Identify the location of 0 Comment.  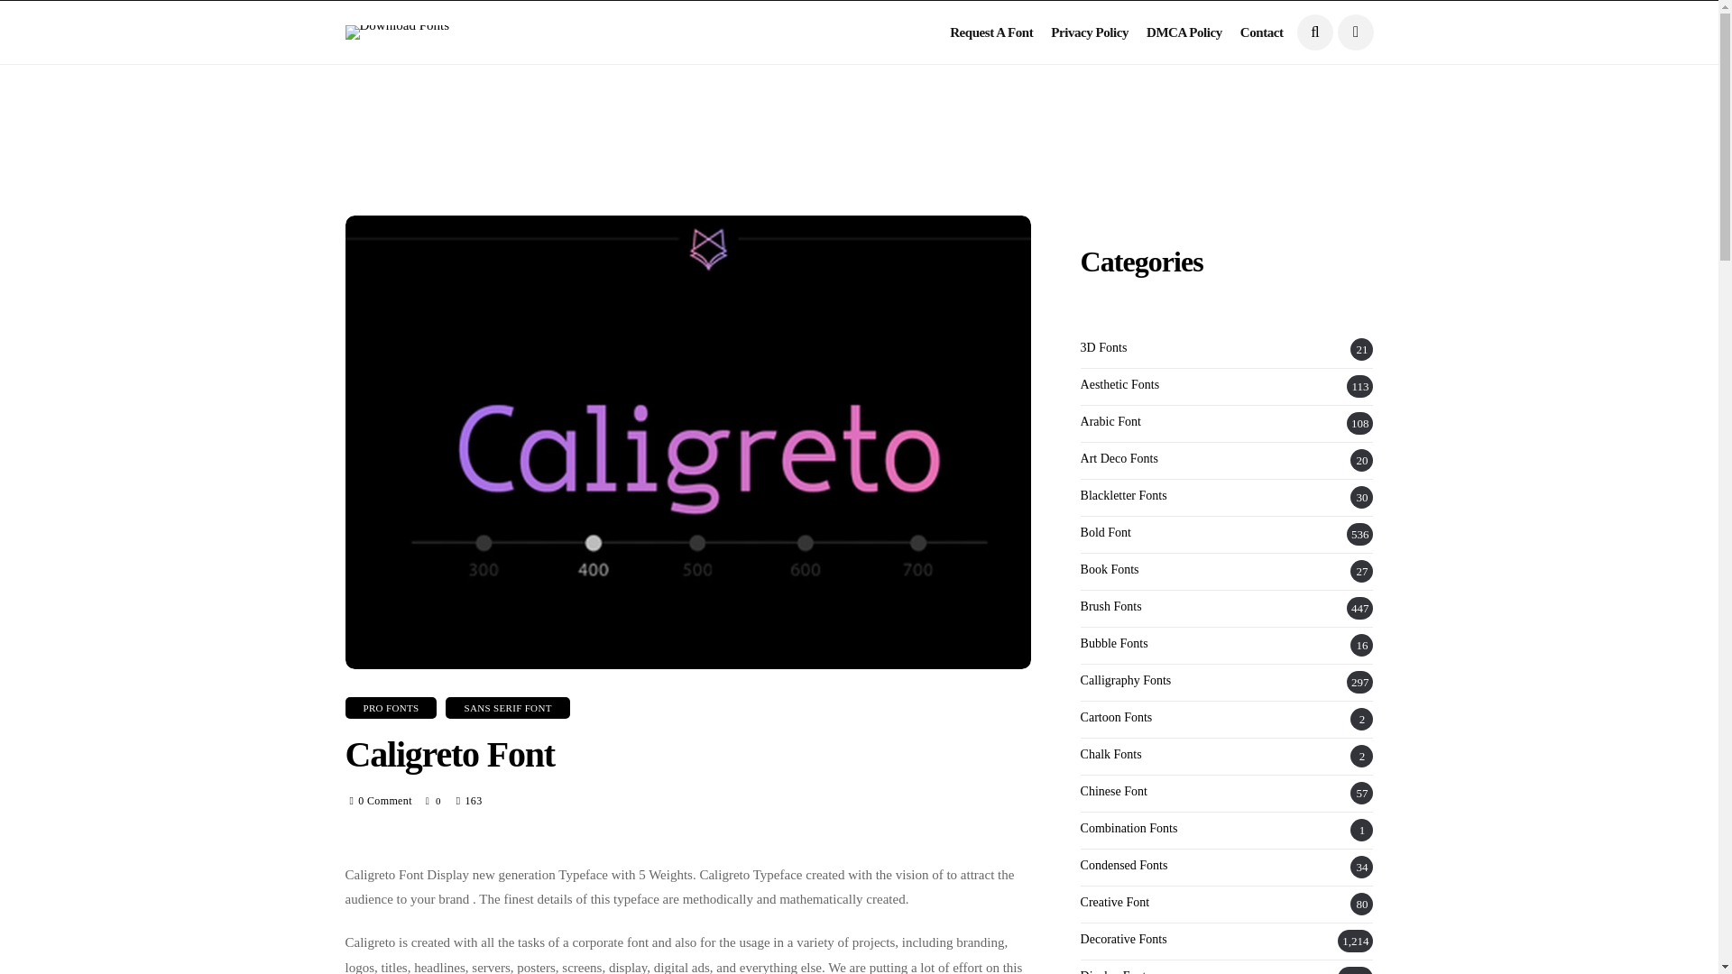
(384, 801).